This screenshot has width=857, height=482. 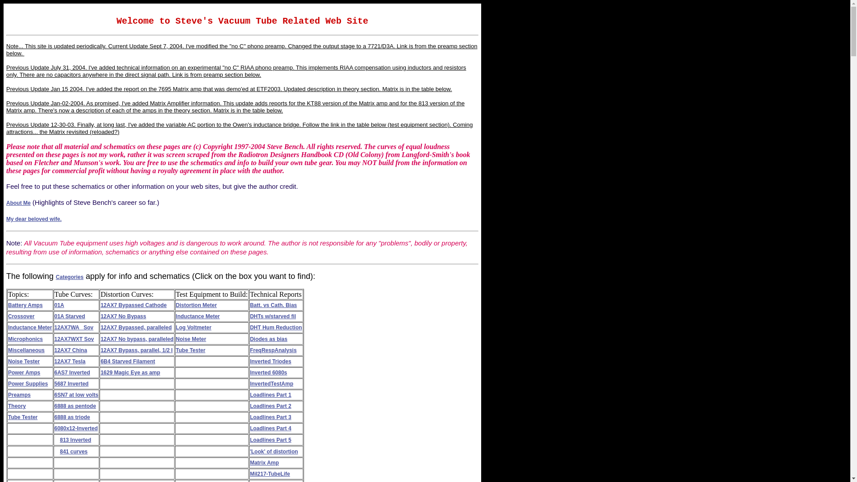 I want to click on 12AX7 Bypassed, paralleled, so click(x=136, y=327).